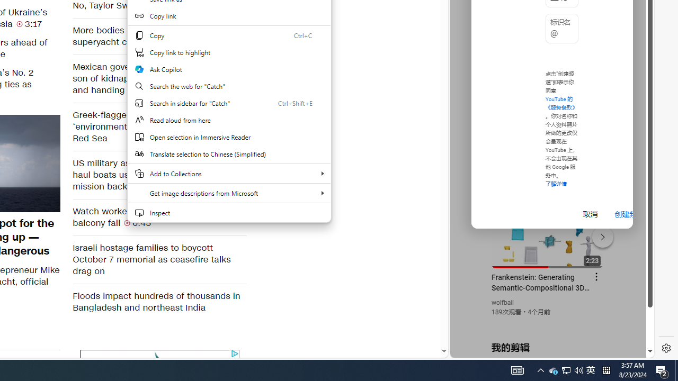  What do you see at coordinates (159, 36) in the screenshot?
I see `More bodies found in search after superyacht capsizes 1:53` at bounding box center [159, 36].